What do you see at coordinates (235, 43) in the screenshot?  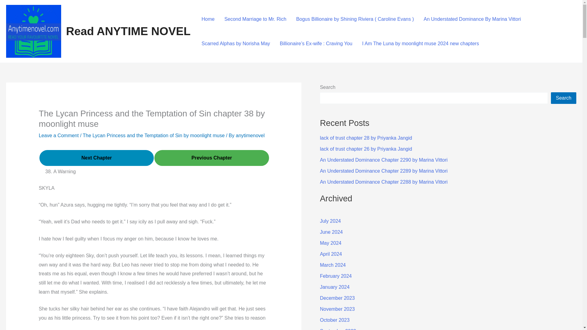 I see `Scarred Alphas by Norisha May` at bounding box center [235, 43].